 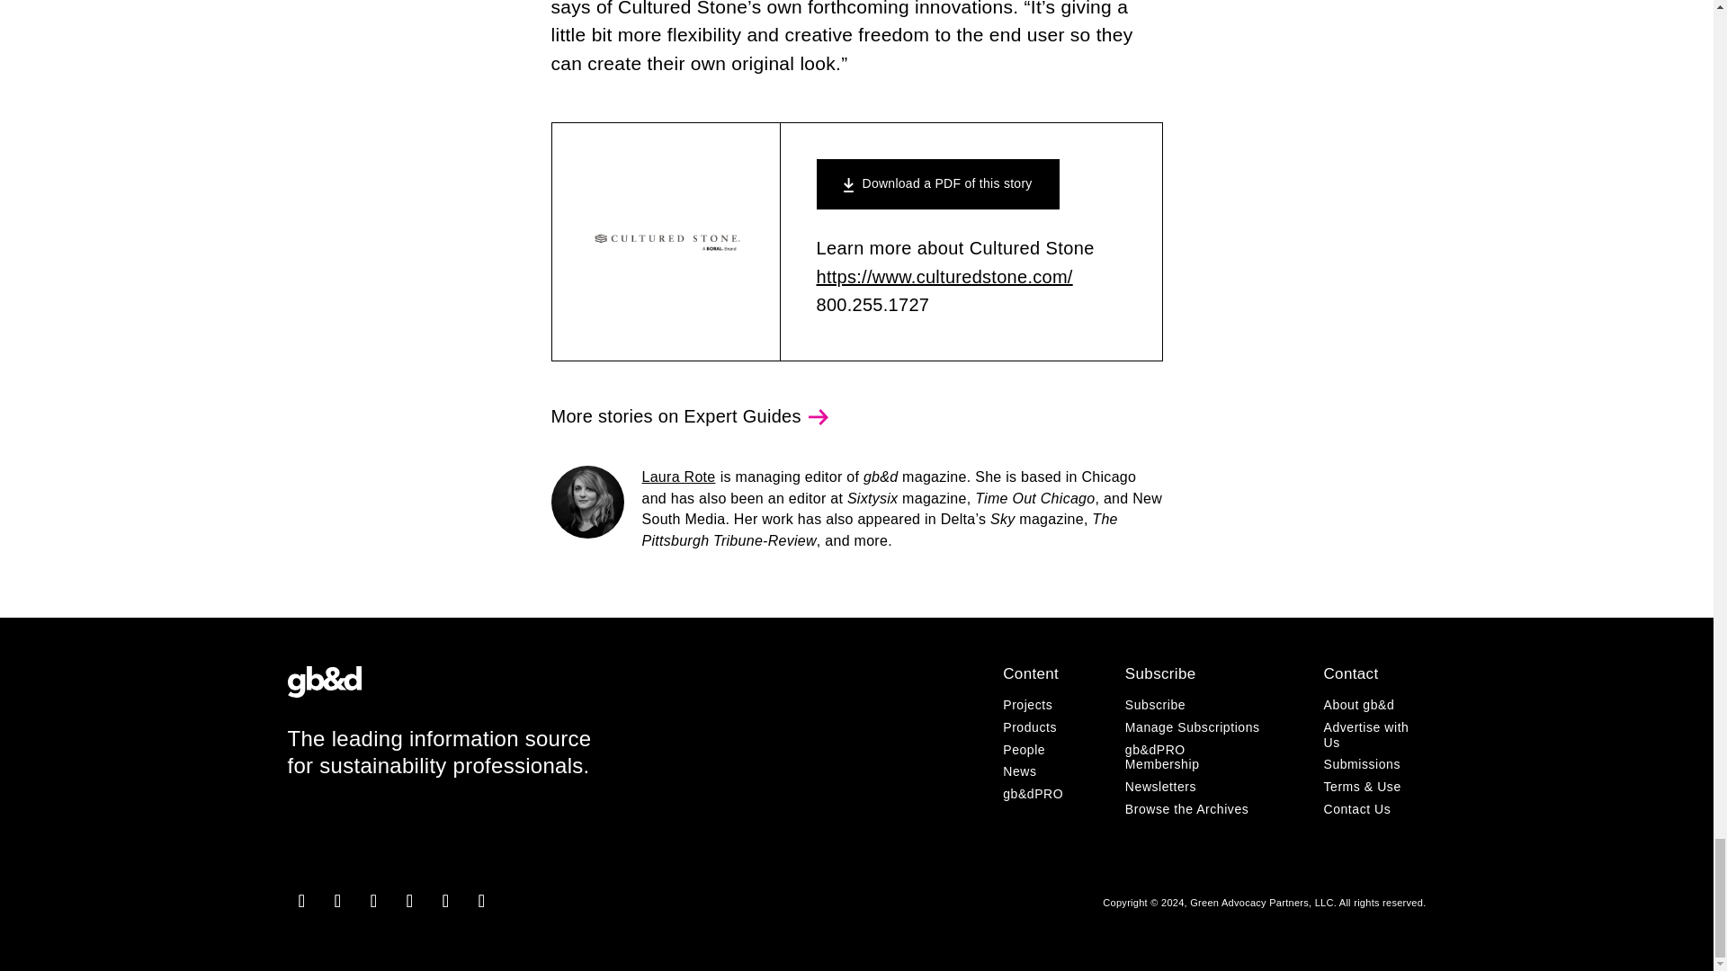 I want to click on More stories on Expert Guides, so click(x=689, y=416).